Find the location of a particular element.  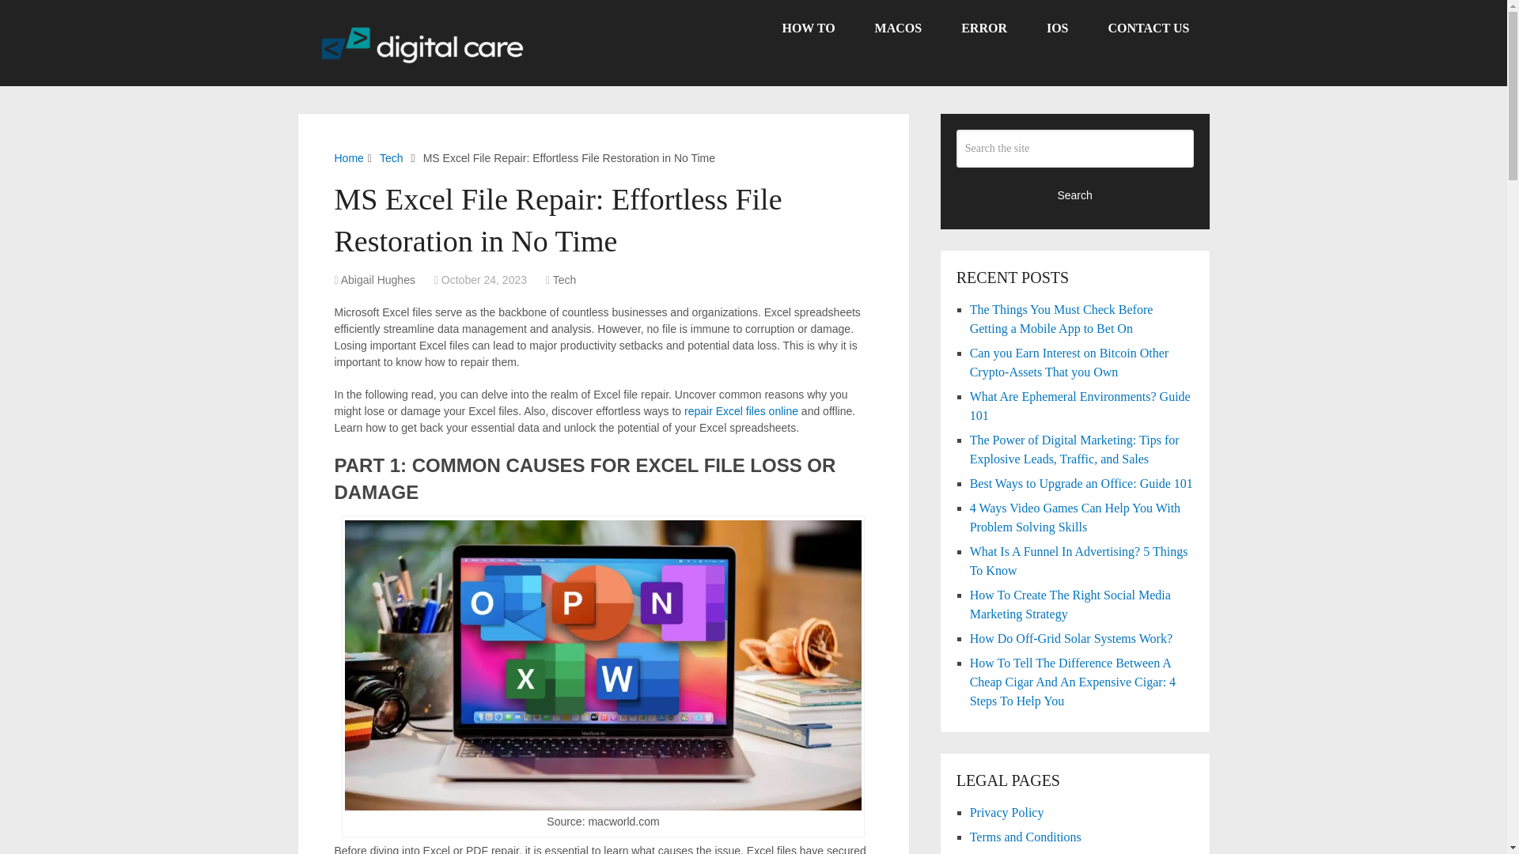

Search is located at coordinates (1075, 195).